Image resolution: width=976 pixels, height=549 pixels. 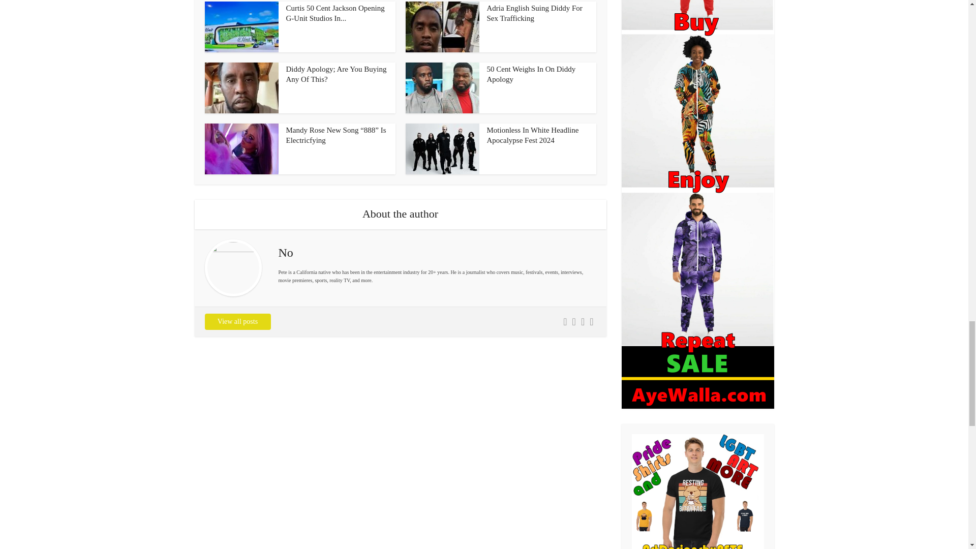 I want to click on Diddy Apology; Are You Buying Any Of This?, so click(x=336, y=74).